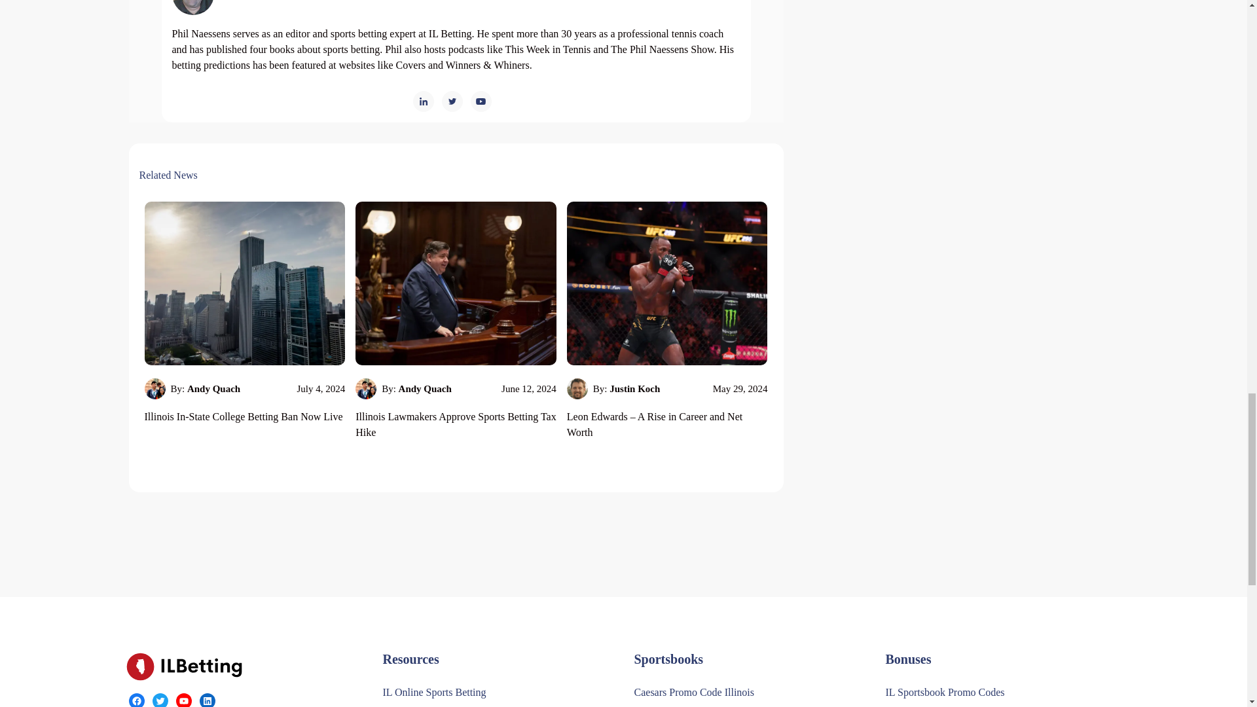 This screenshot has height=707, width=1257. I want to click on Illinois In-State College Betting Ban Now Live, so click(243, 416).